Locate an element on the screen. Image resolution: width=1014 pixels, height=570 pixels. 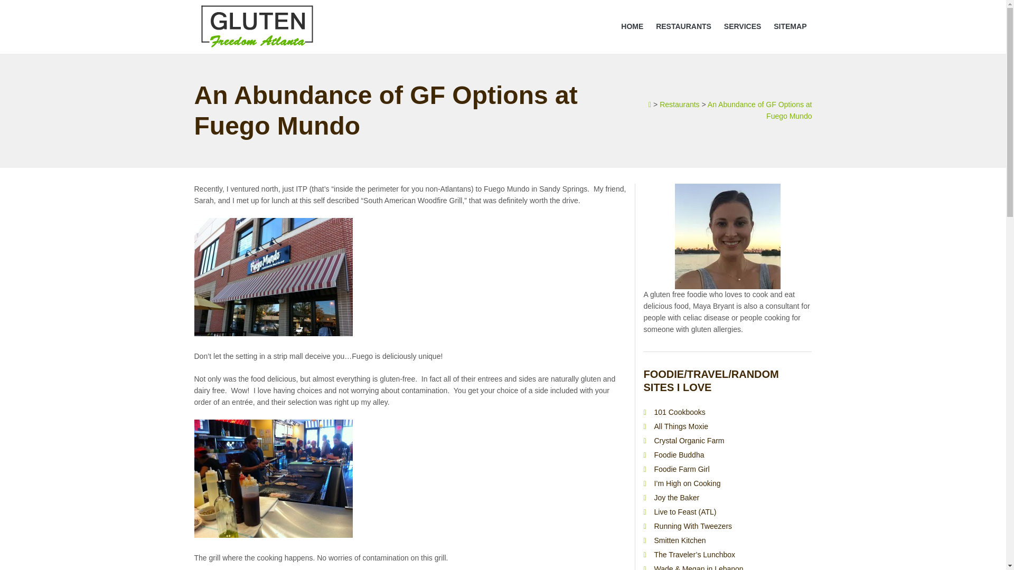
Crystal Organic Farm is located at coordinates (689, 441).